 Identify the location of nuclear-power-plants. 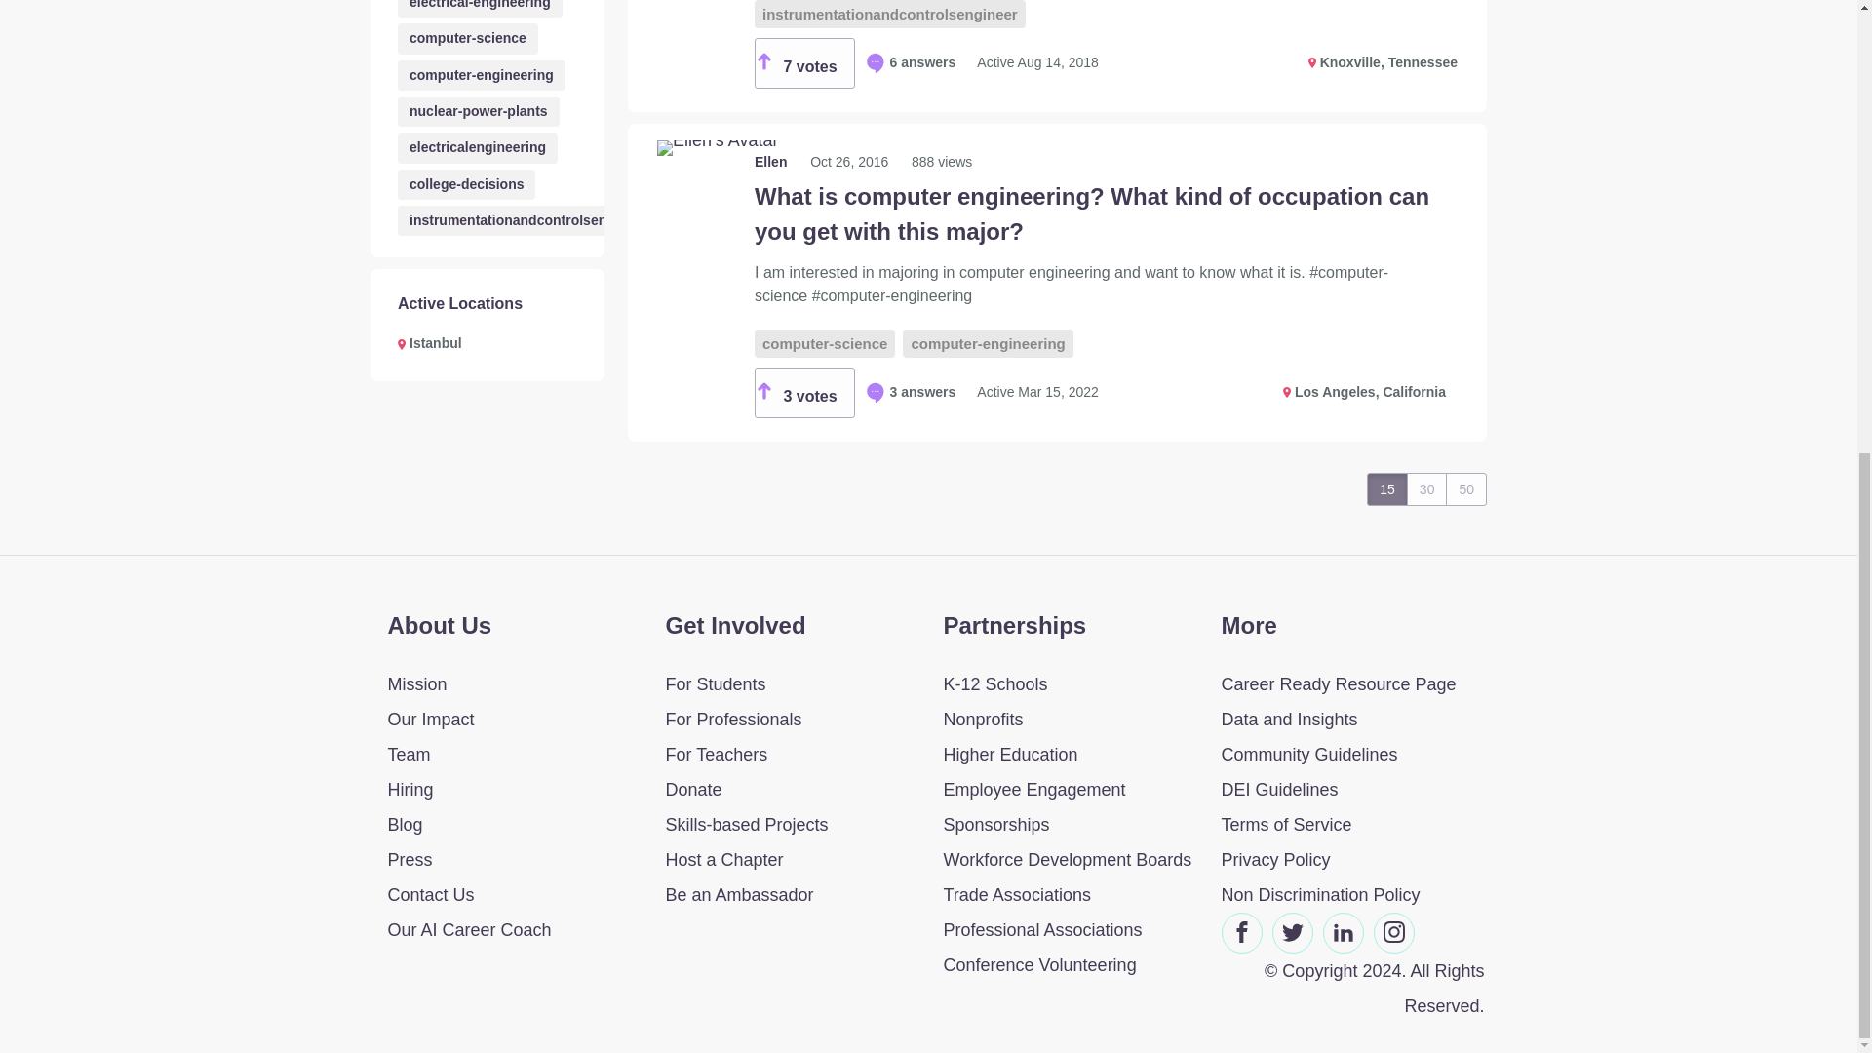
(478, 111).